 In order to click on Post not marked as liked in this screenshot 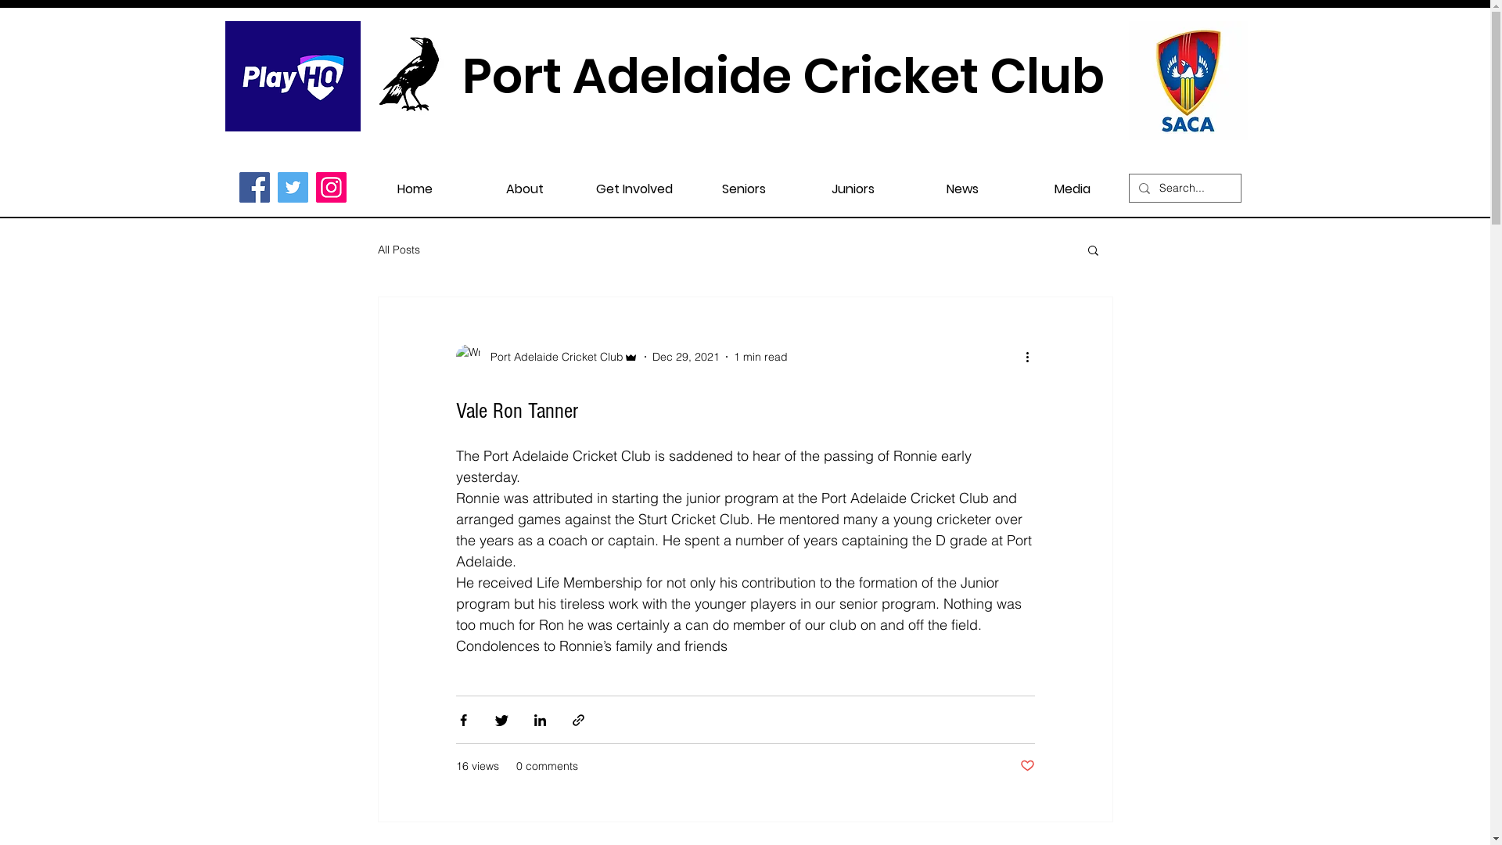, I will do `click(1028, 767)`.